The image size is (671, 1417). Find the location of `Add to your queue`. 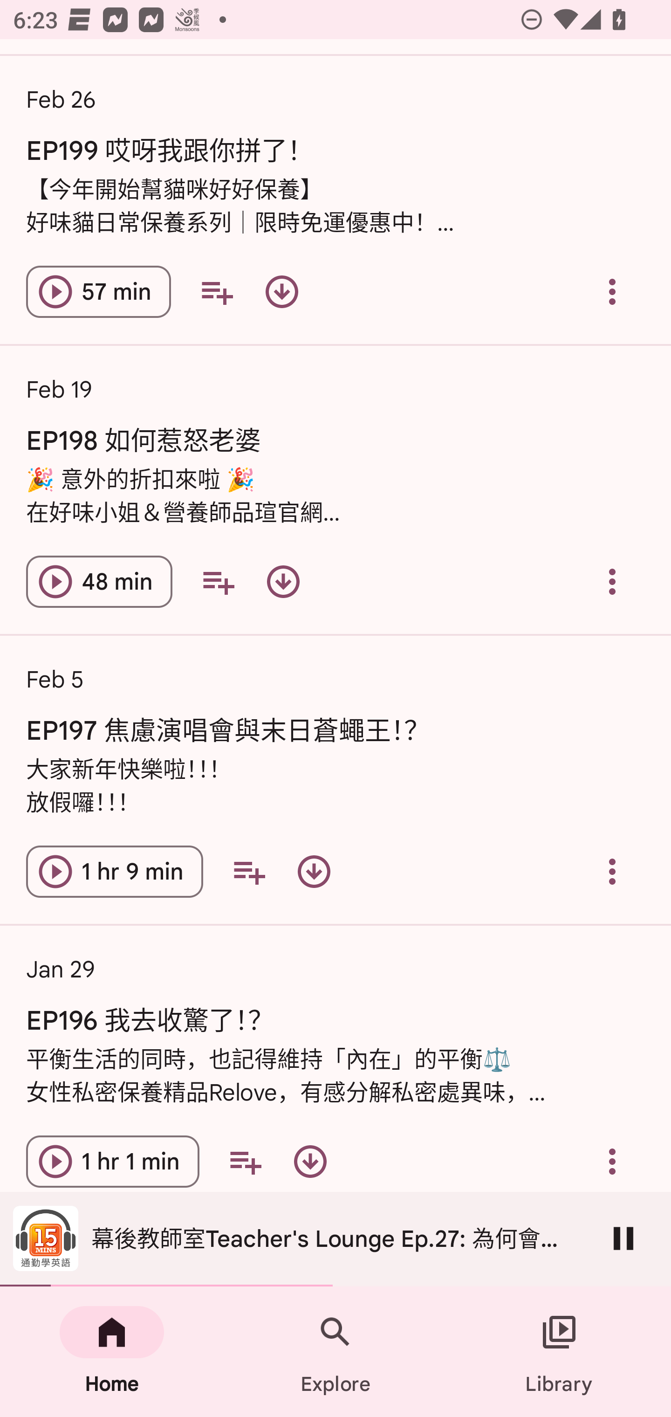

Add to your queue is located at coordinates (245, 1161).